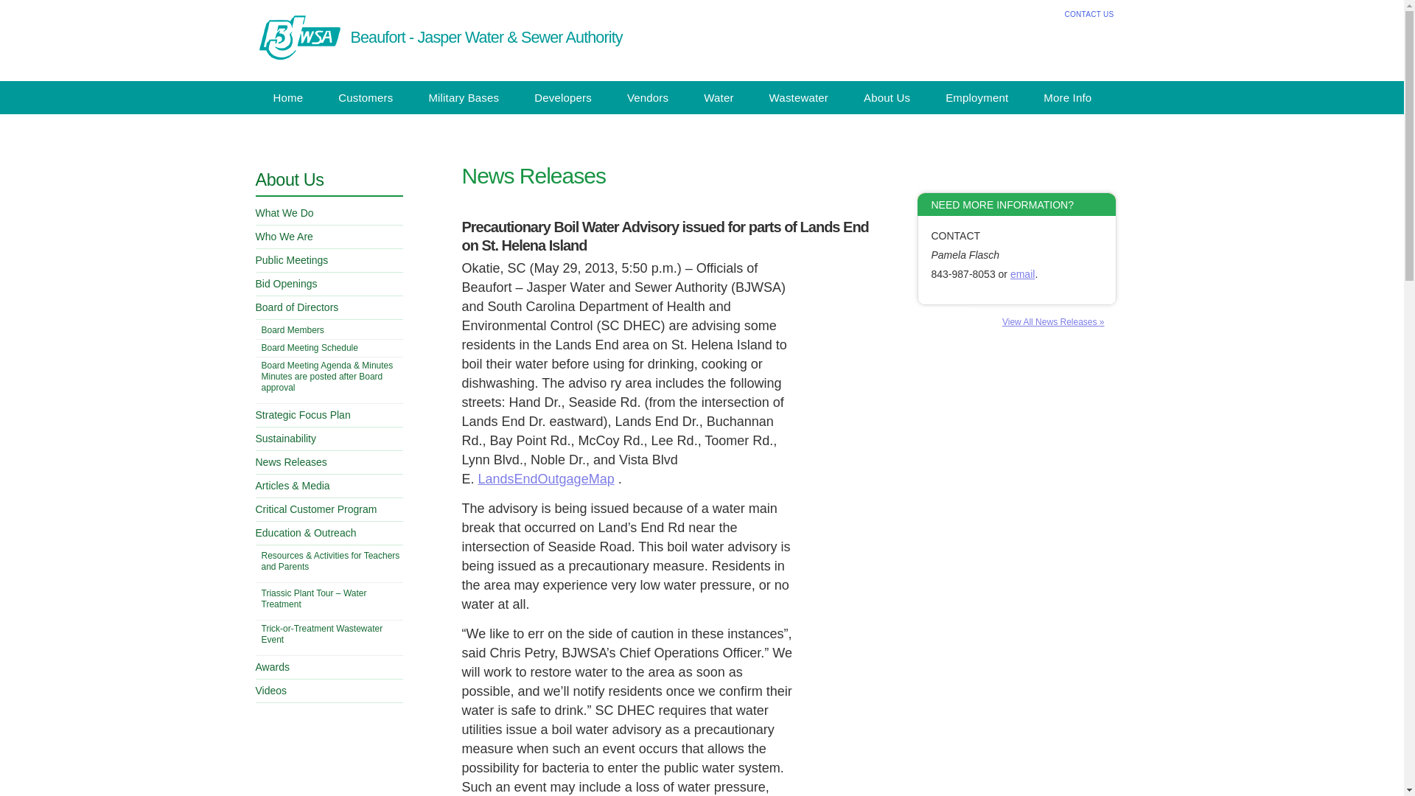 The image size is (1415, 796). I want to click on Developers, so click(563, 97).